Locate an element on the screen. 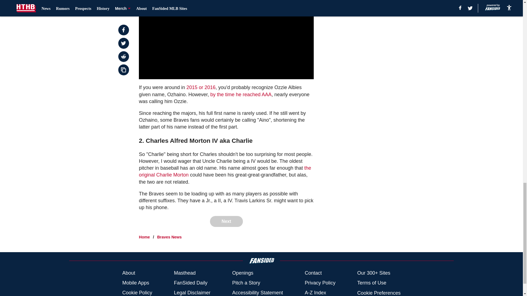 The width and height of the screenshot is (527, 296). by the time he reached AAA is located at coordinates (241, 94).